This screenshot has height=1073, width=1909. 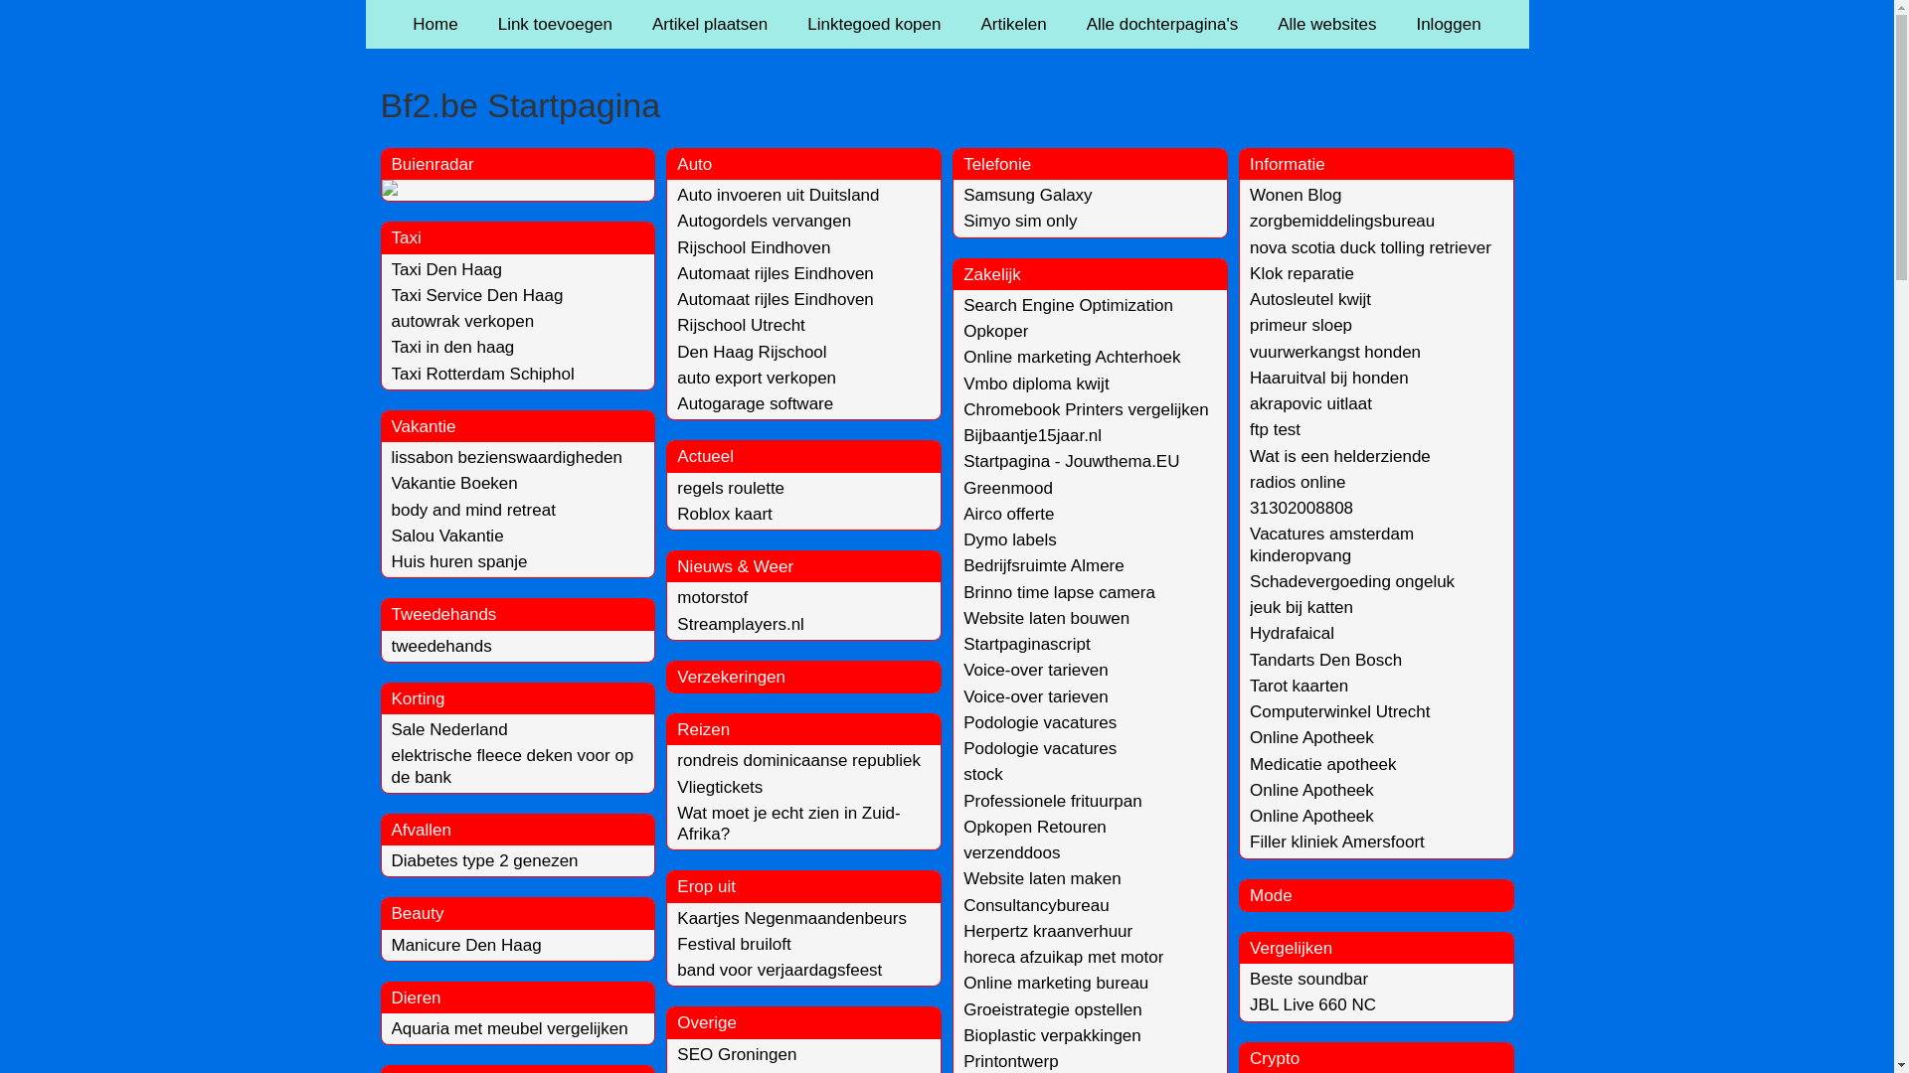 What do you see at coordinates (1352, 582) in the screenshot?
I see `Schadevergoeding ongeluk` at bounding box center [1352, 582].